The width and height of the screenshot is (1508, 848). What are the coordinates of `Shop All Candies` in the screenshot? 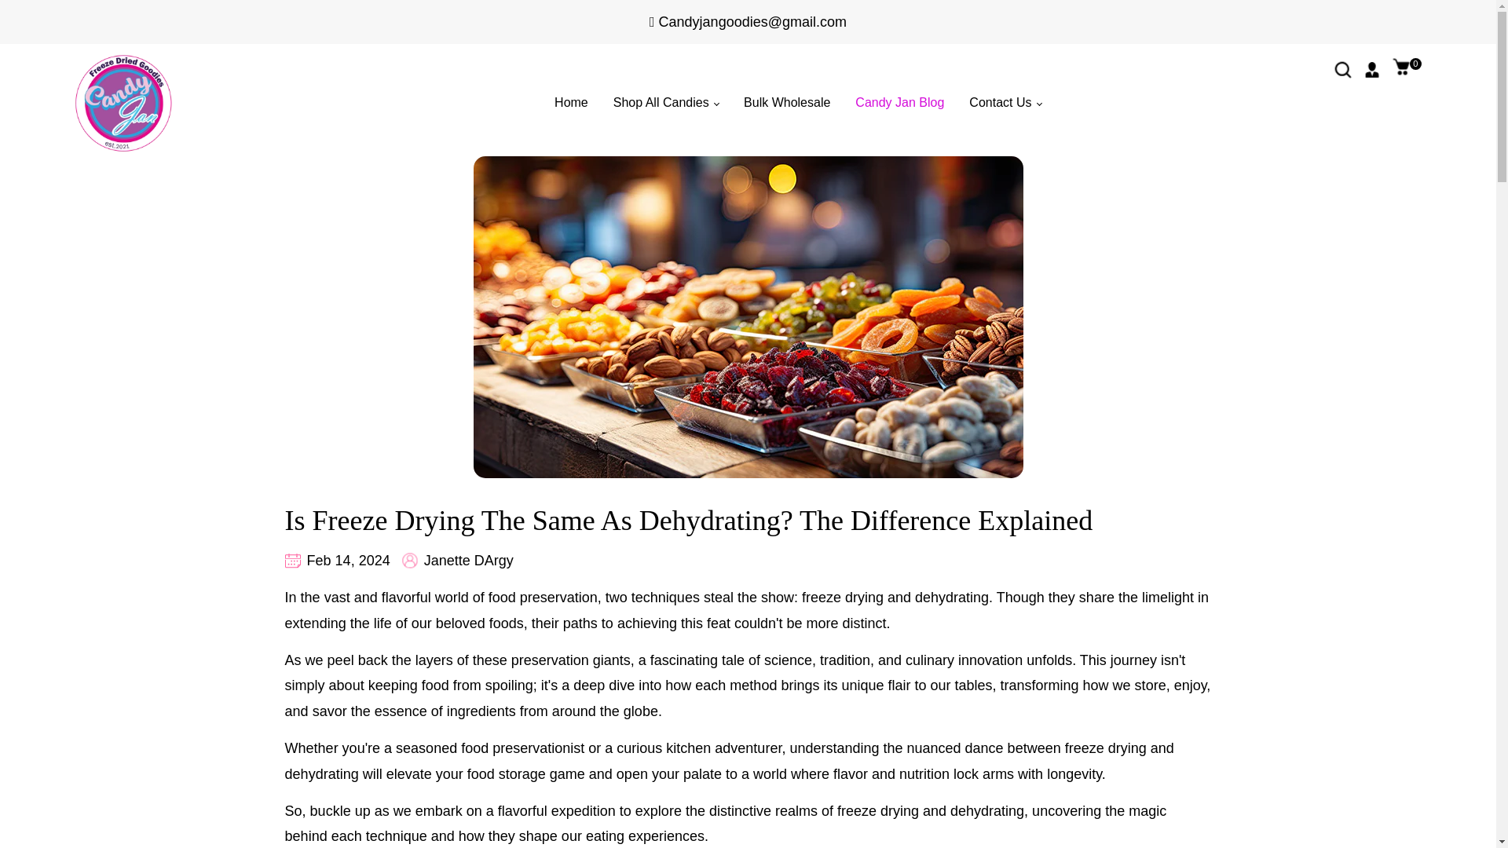 It's located at (1407, 71).